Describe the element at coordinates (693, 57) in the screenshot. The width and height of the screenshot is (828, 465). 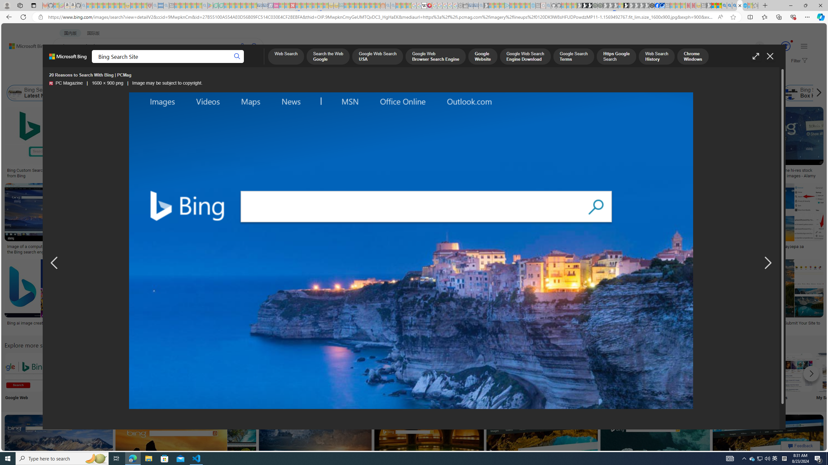
I see `Chrome Windows` at that location.